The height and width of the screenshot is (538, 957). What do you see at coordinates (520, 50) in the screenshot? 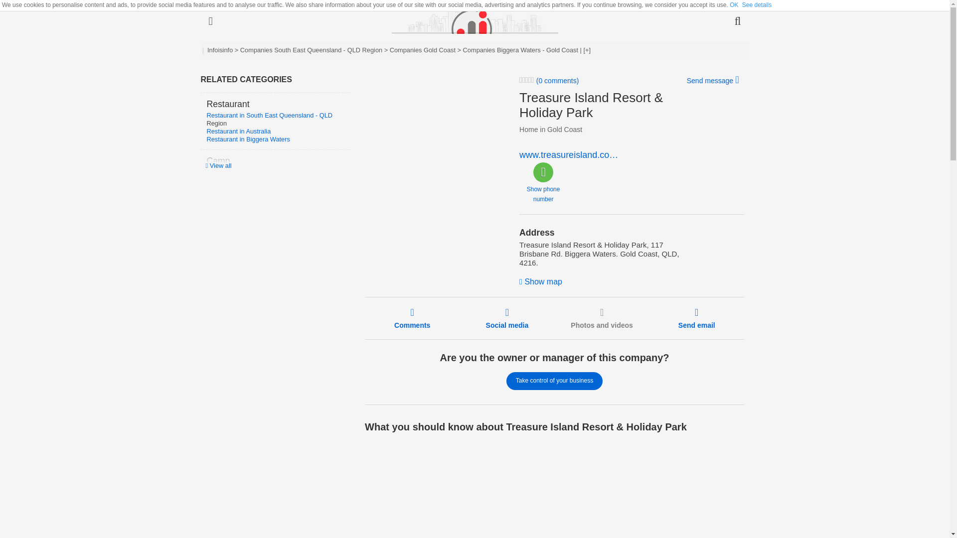
I see `Companies Biggera Waters - Gold Coast` at bounding box center [520, 50].